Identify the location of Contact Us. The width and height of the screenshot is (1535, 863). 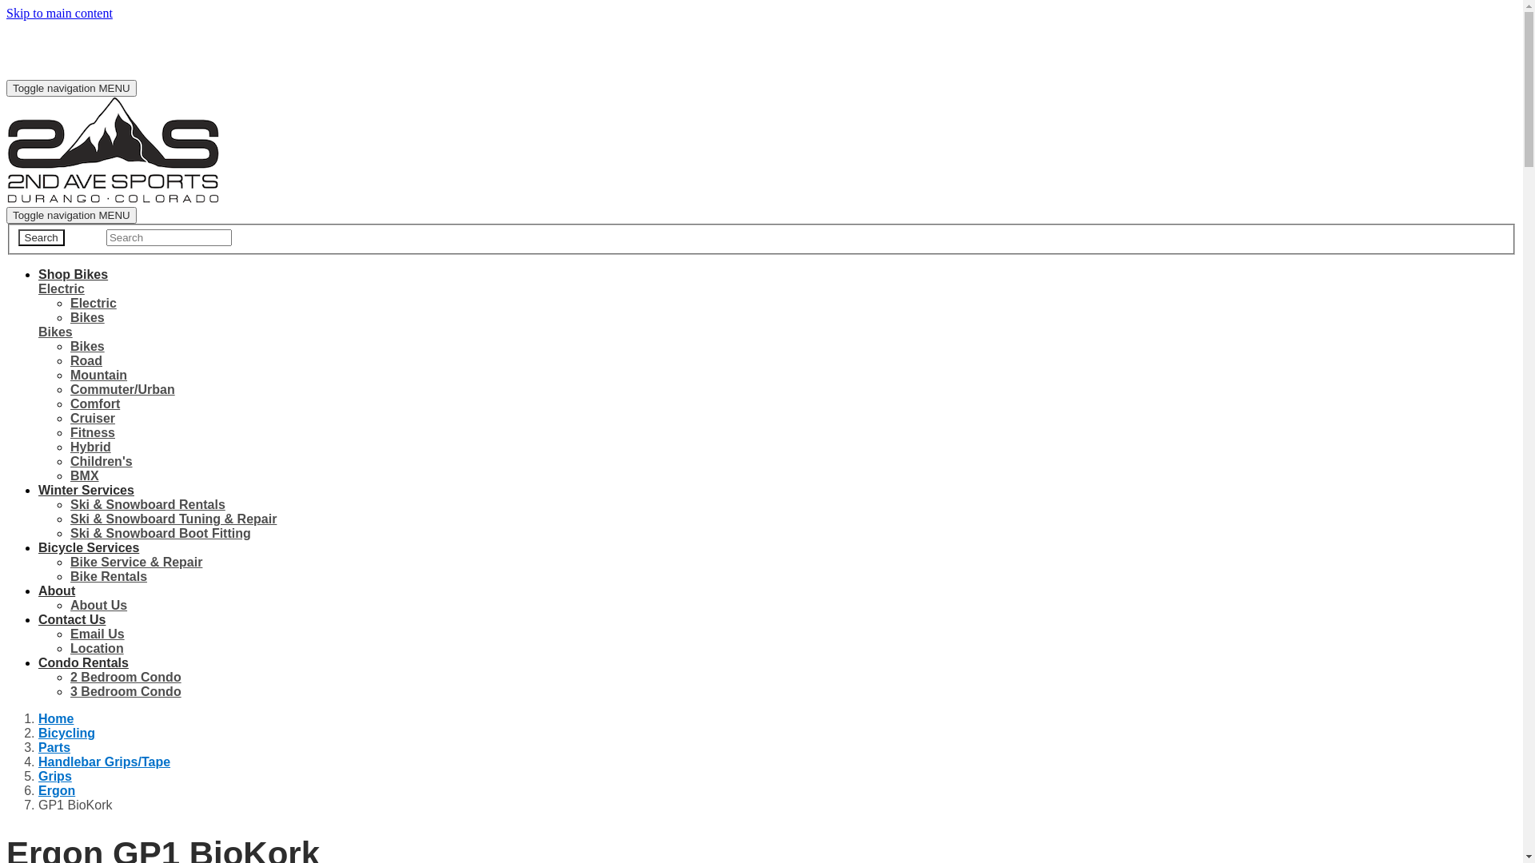
(72, 620).